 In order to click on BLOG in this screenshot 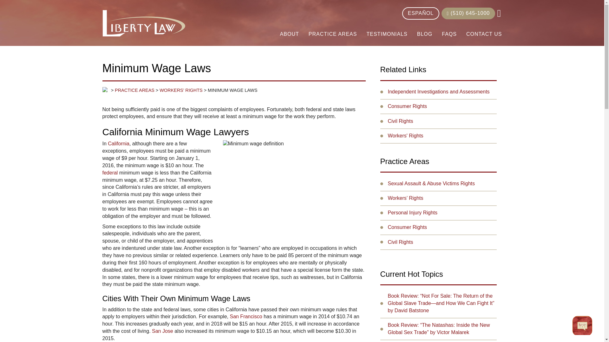, I will do `click(424, 34)`.